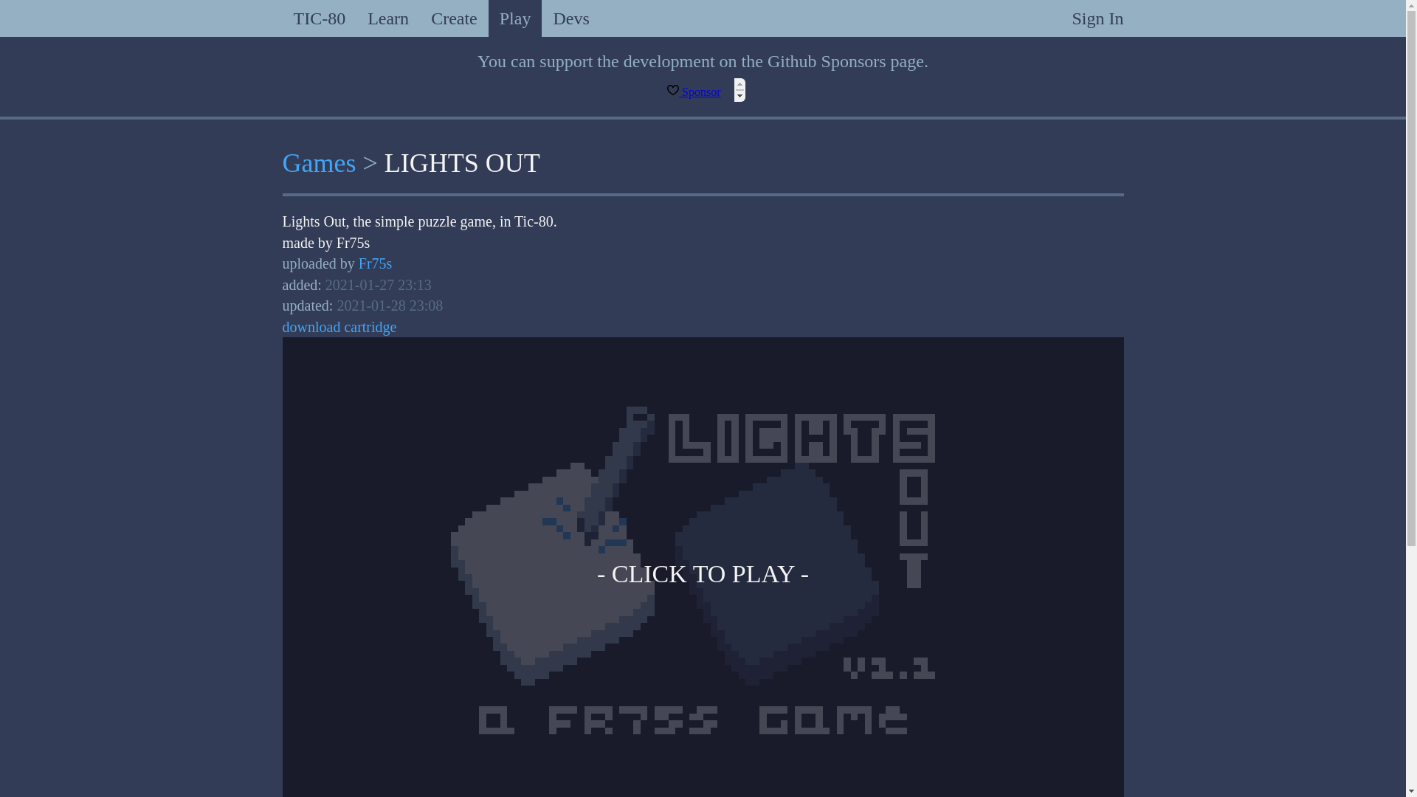 Image resolution: width=1417 pixels, height=797 pixels. Describe the element at coordinates (1097, 18) in the screenshot. I see `Sign In` at that location.